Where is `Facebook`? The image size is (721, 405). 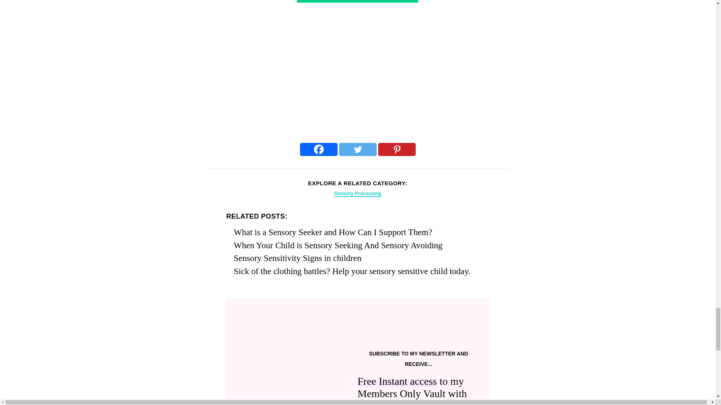
Facebook is located at coordinates (318, 149).